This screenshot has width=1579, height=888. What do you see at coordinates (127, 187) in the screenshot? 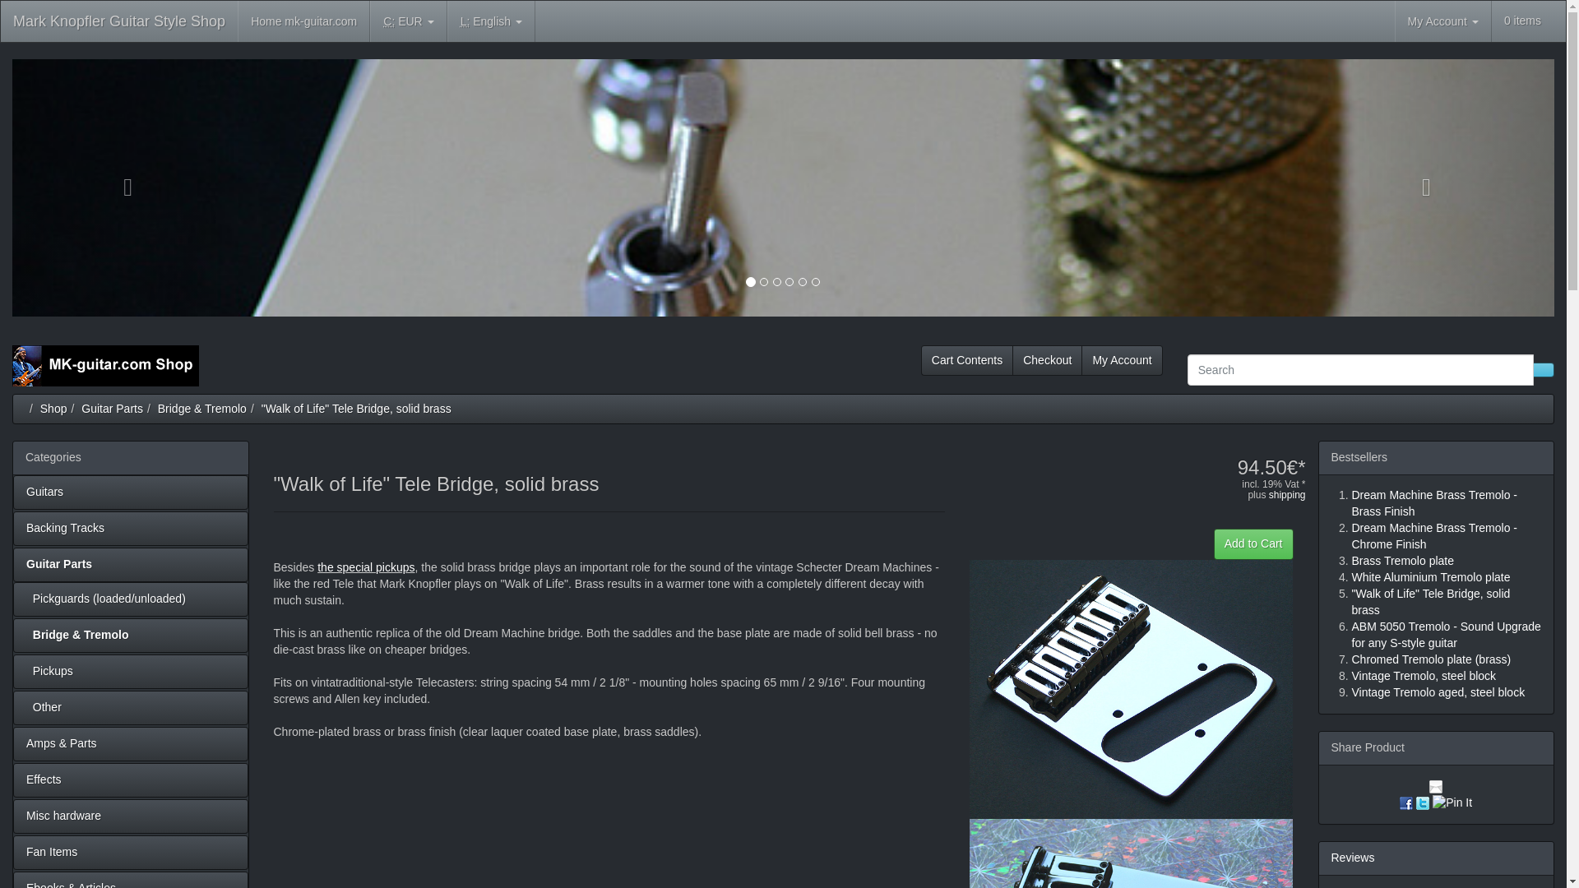
I see `Previous` at bounding box center [127, 187].